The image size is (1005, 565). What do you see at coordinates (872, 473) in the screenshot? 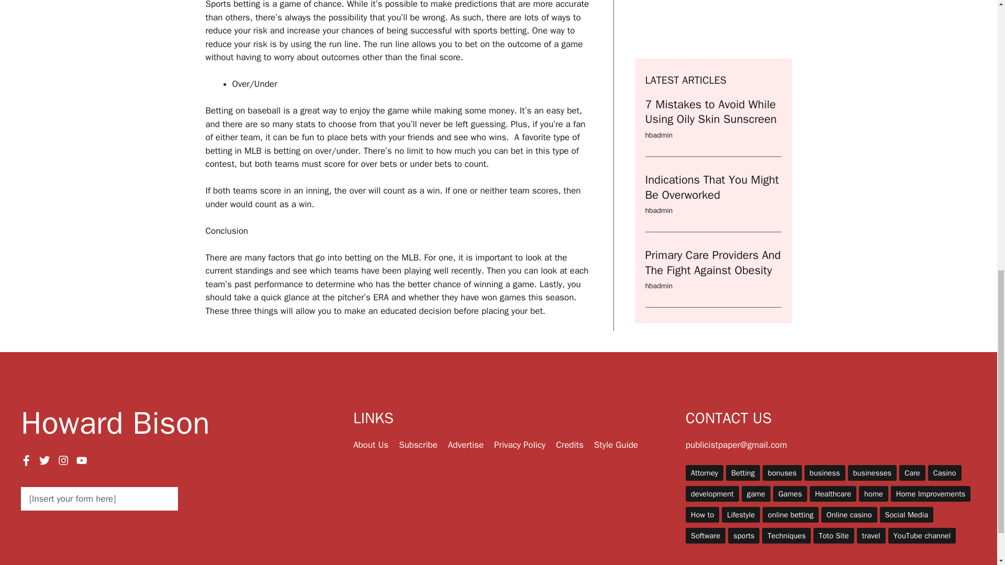
I see `businesses` at bounding box center [872, 473].